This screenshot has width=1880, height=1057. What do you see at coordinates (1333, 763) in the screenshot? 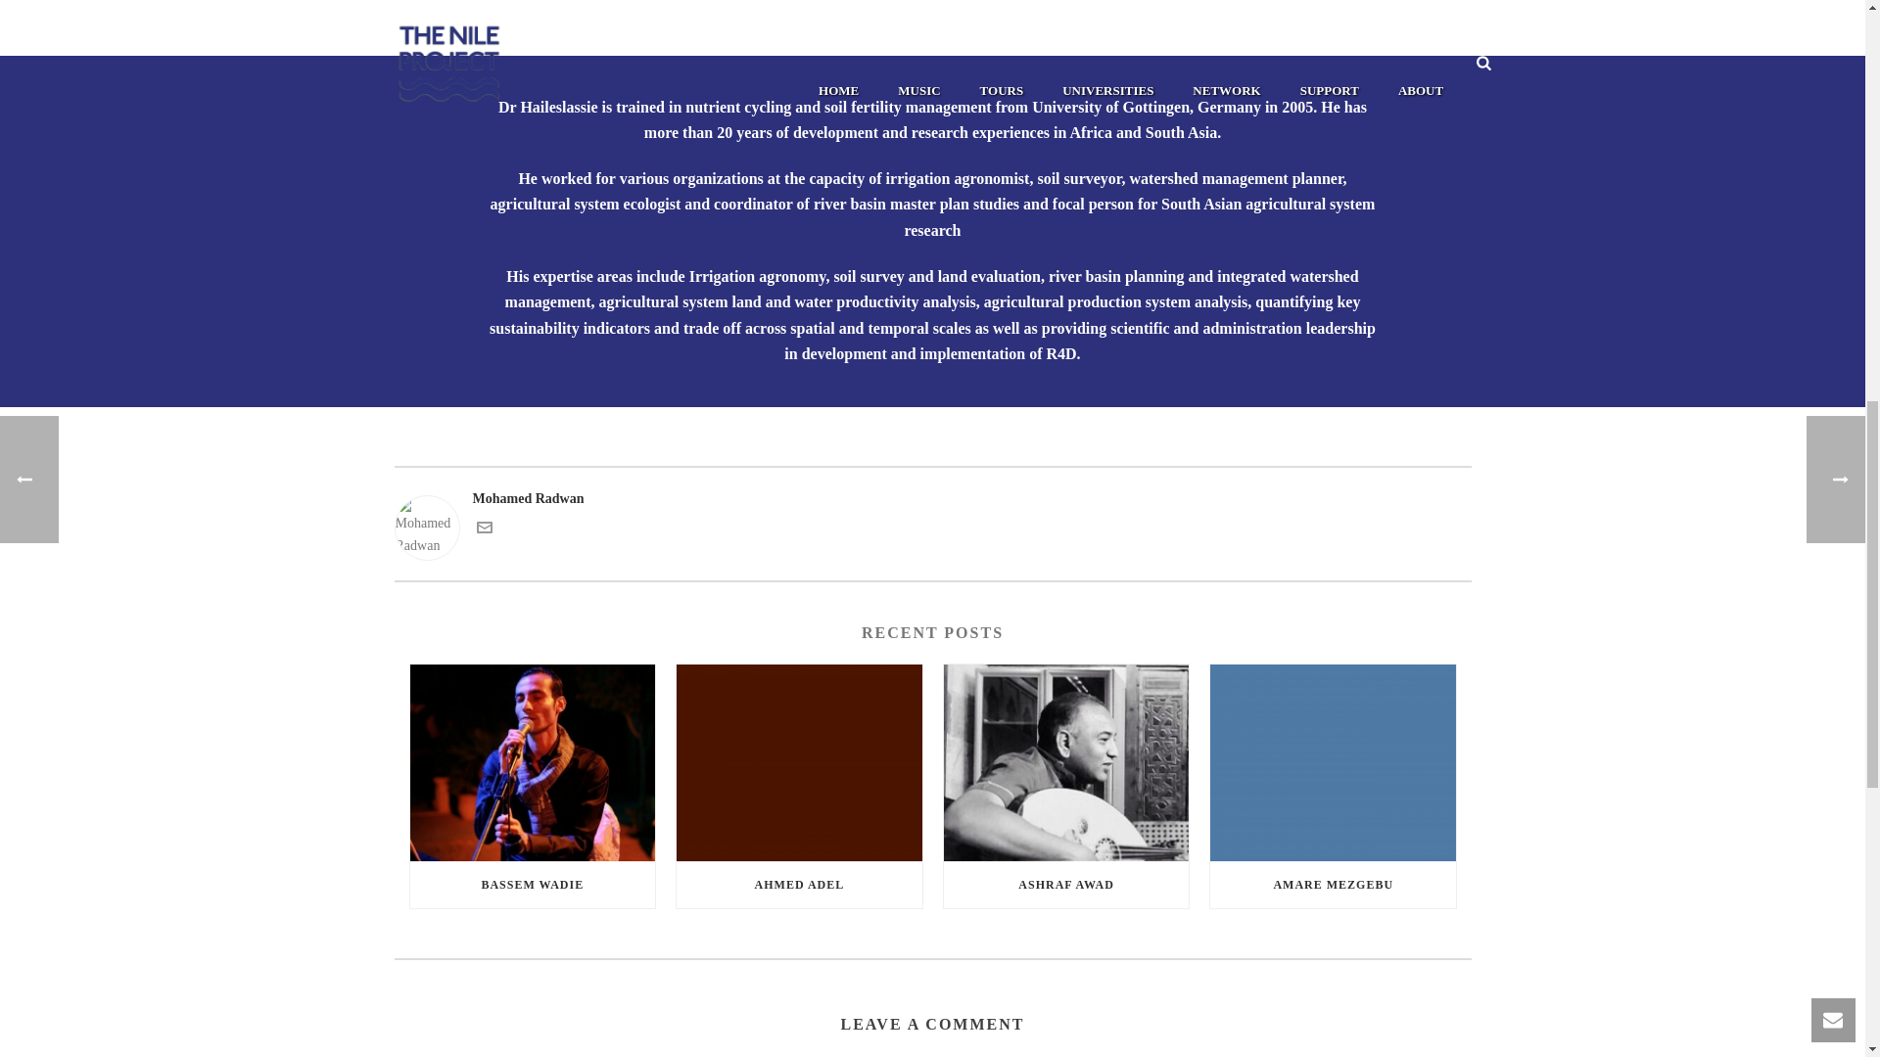
I see `Amare Mezgebu` at bounding box center [1333, 763].